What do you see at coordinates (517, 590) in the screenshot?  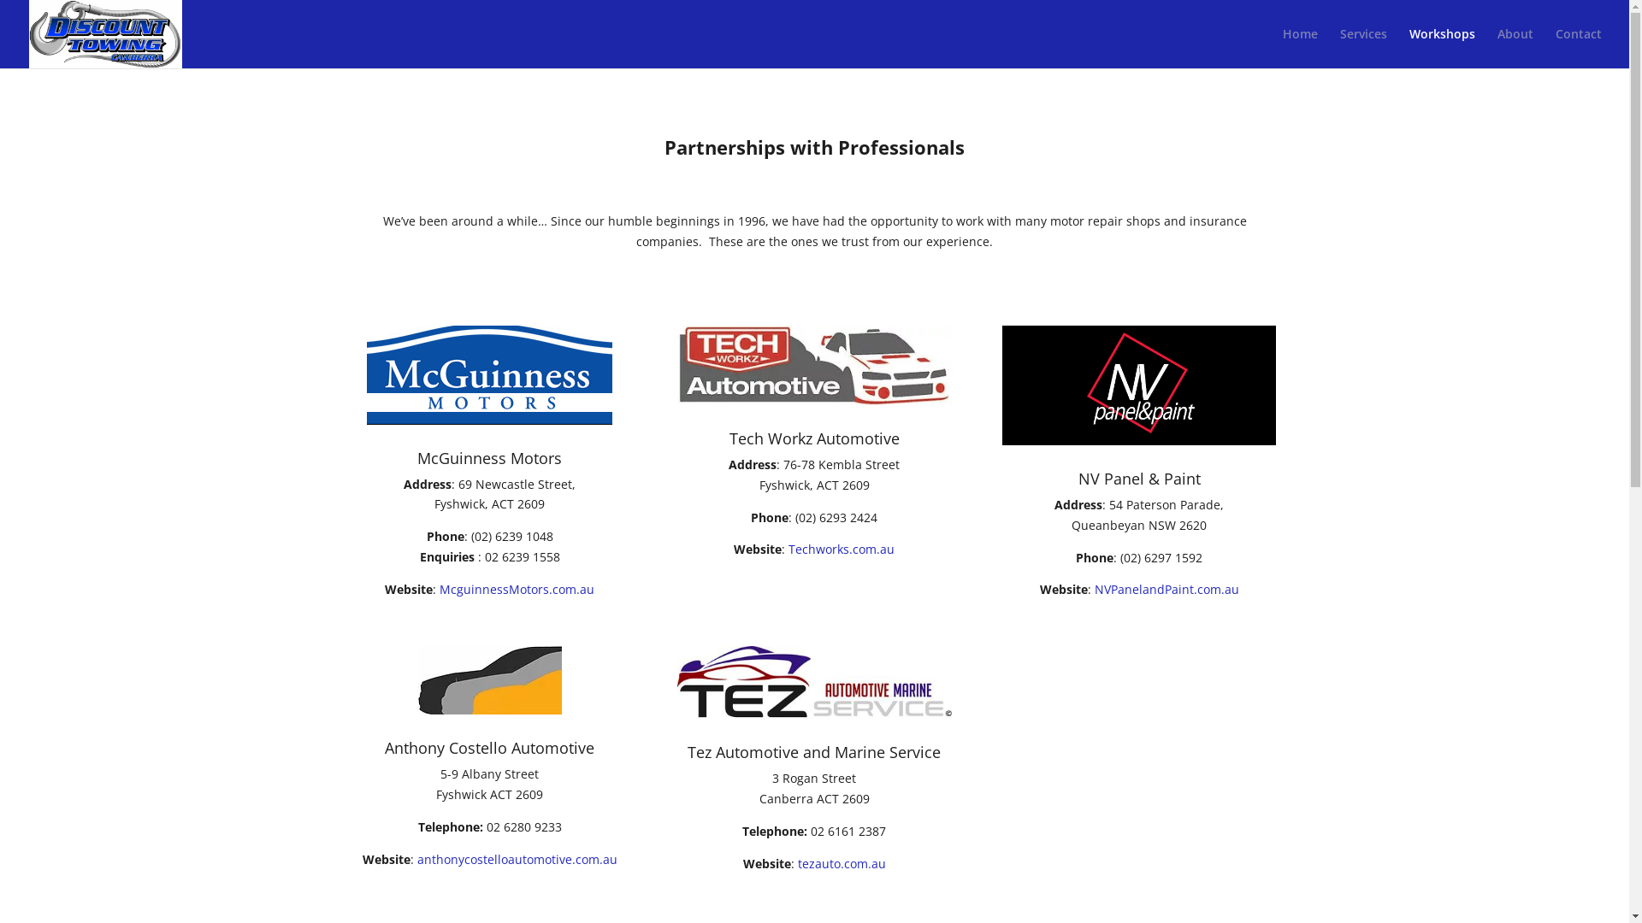 I see `McguinnessMotors.com.au` at bounding box center [517, 590].